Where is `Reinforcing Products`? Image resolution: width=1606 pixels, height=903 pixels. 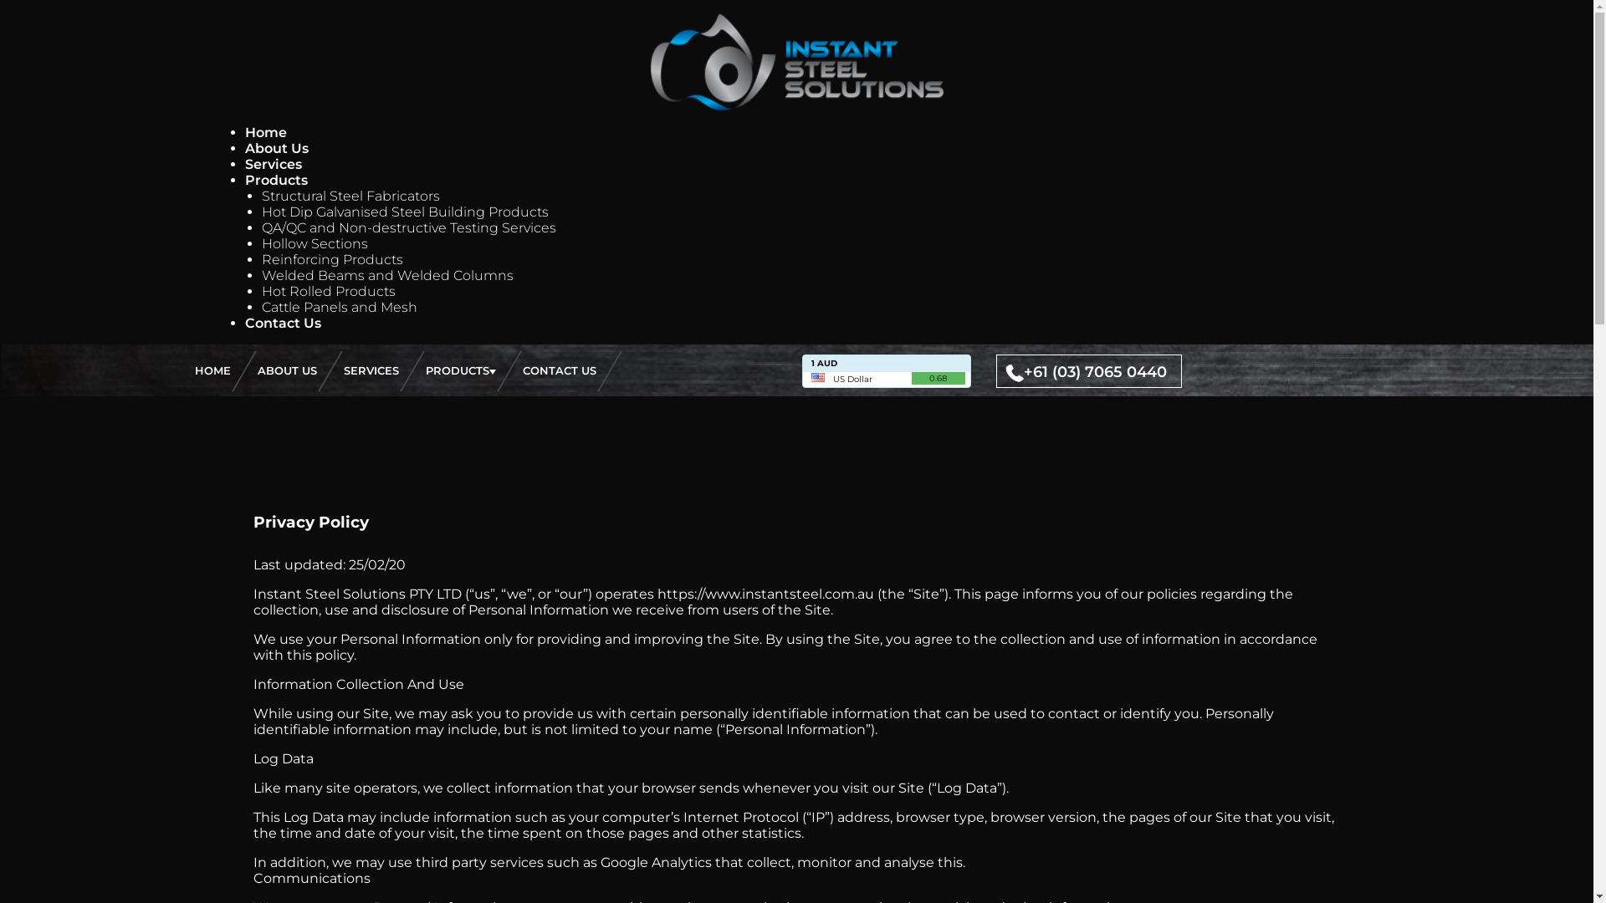
Reinforcing Products is located at coordinates (331, 259).